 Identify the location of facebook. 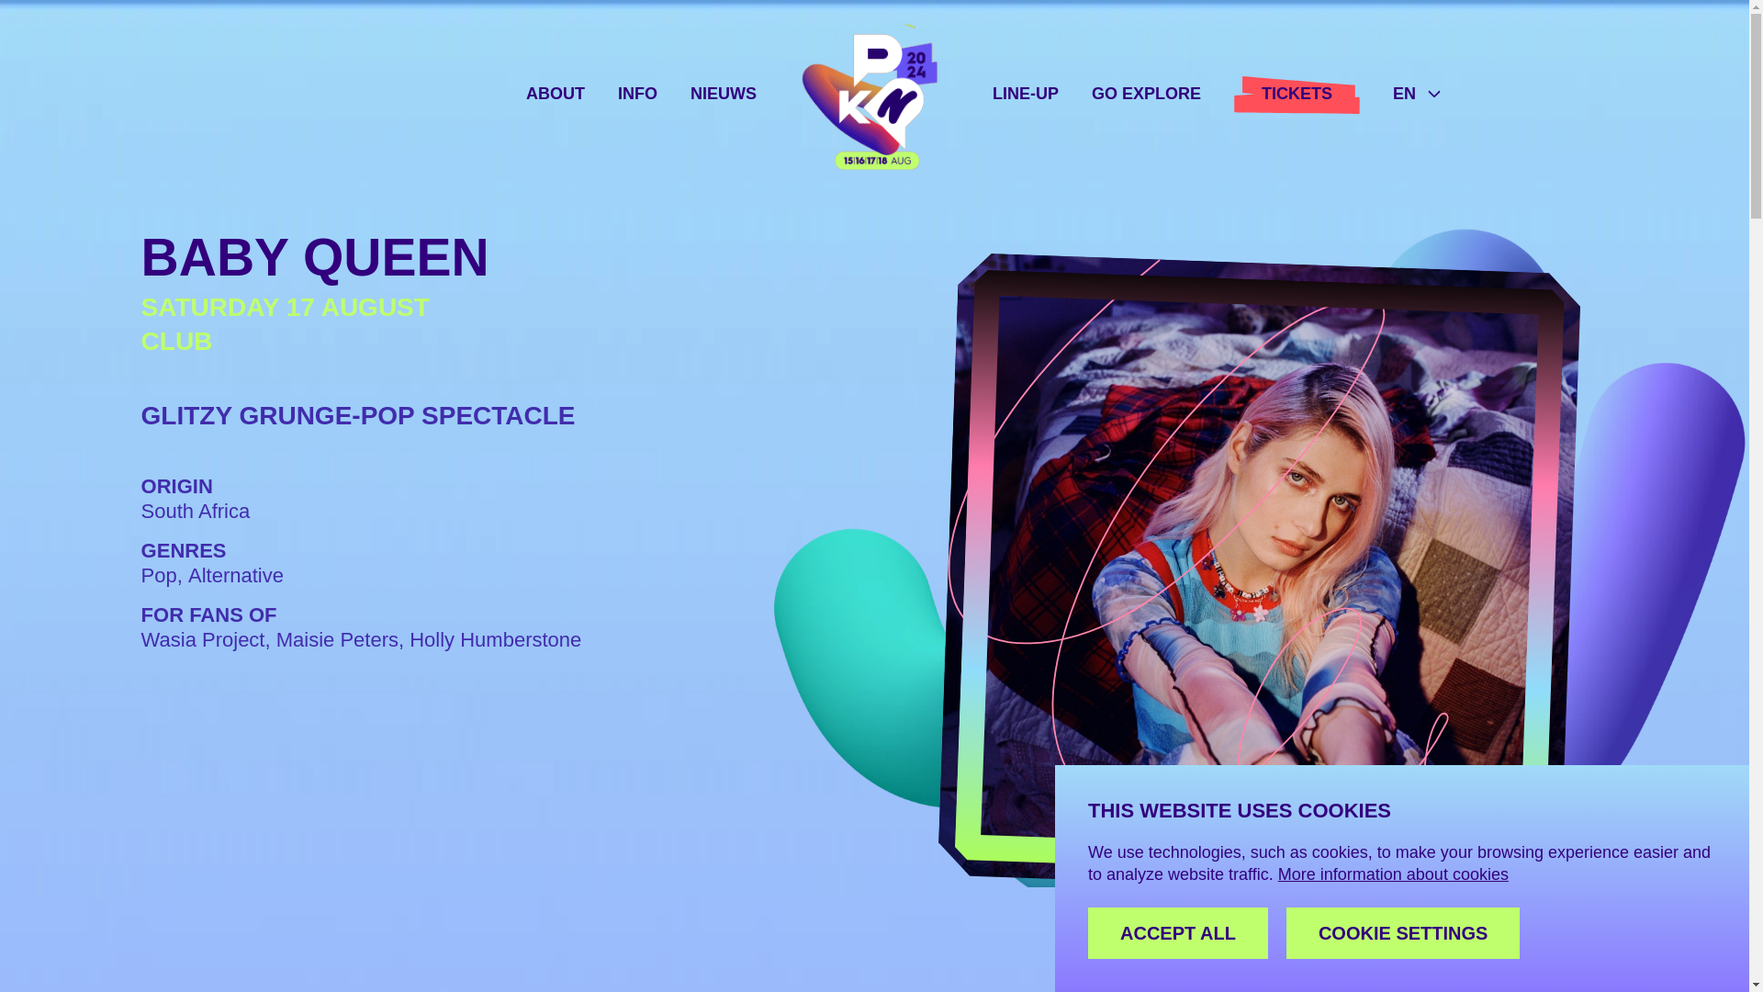
(354, 705).